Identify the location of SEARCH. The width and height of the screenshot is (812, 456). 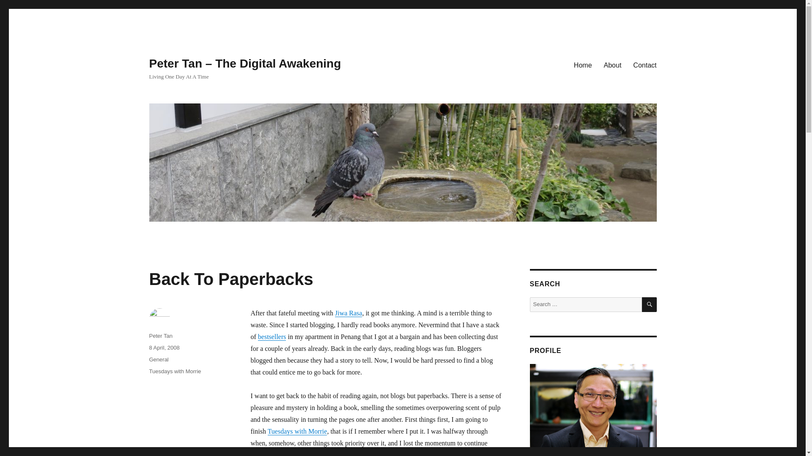
(650, 304).